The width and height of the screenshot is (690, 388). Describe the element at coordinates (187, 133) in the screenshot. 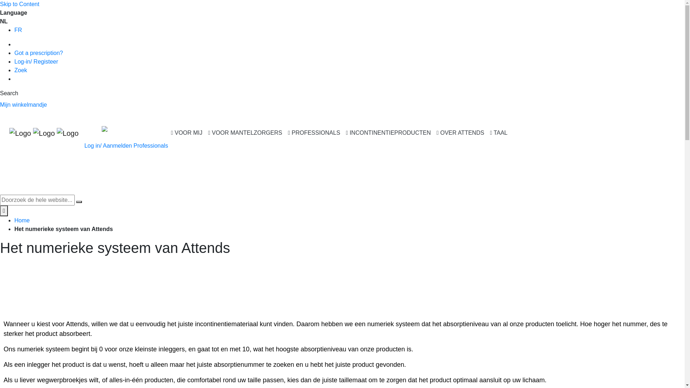

I see `VOOR MIJ` at that location.